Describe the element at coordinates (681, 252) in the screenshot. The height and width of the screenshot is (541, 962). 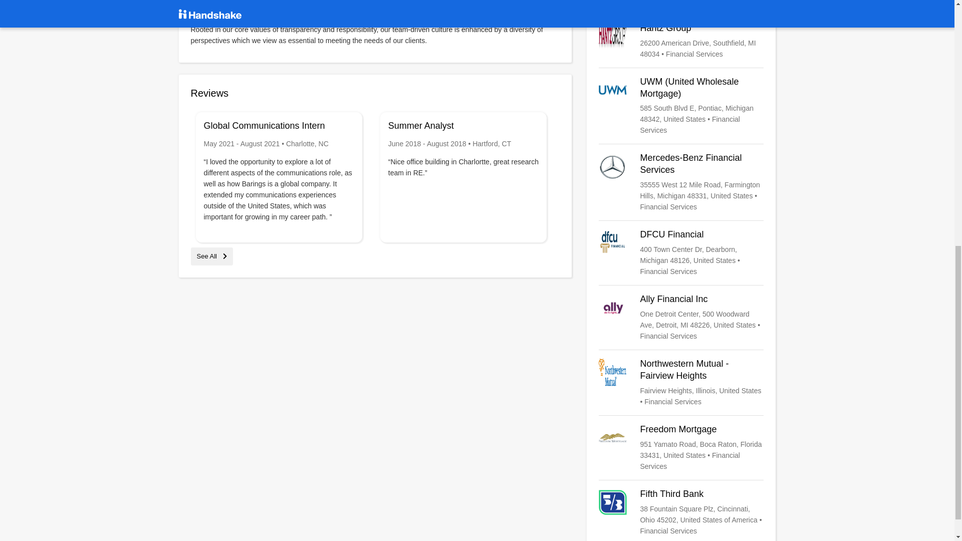
I see `DFCU Financial` at that location.